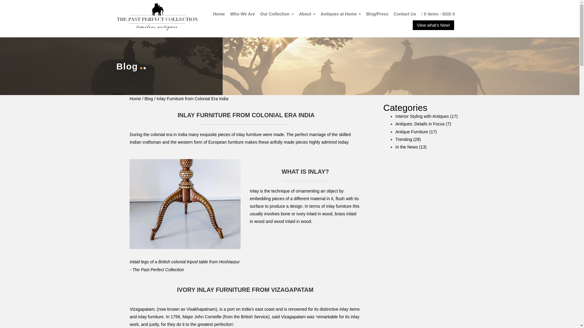 The width and height of the screenshot is (584, 328). Describe the element at coordinates (277, 14) in the screenshot. I see `Our Collection` at that location.